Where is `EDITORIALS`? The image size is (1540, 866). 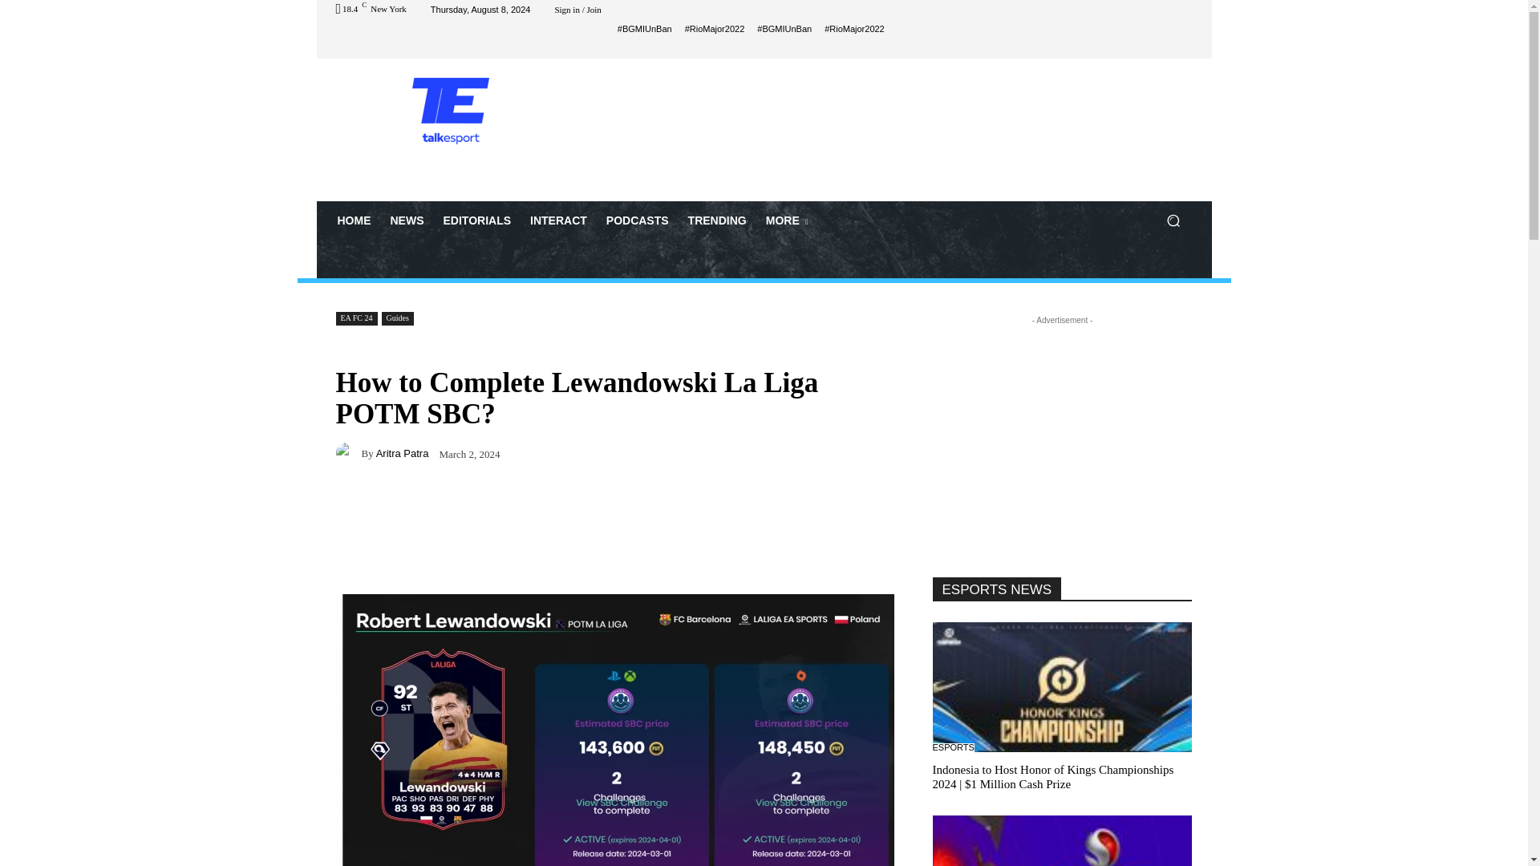 EDITORIALS is located at coordinates (476, 220).